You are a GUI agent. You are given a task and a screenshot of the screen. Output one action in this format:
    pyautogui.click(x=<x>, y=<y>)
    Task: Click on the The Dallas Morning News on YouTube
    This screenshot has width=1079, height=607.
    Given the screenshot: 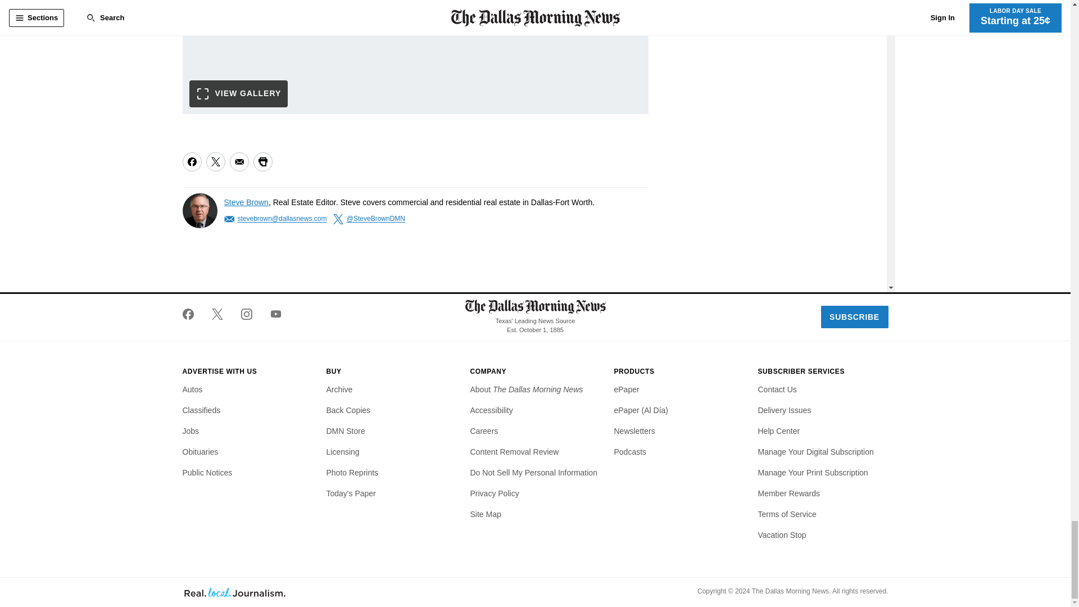 What is the action you would take?
    pyautogui.click(x=271, y=314)
    